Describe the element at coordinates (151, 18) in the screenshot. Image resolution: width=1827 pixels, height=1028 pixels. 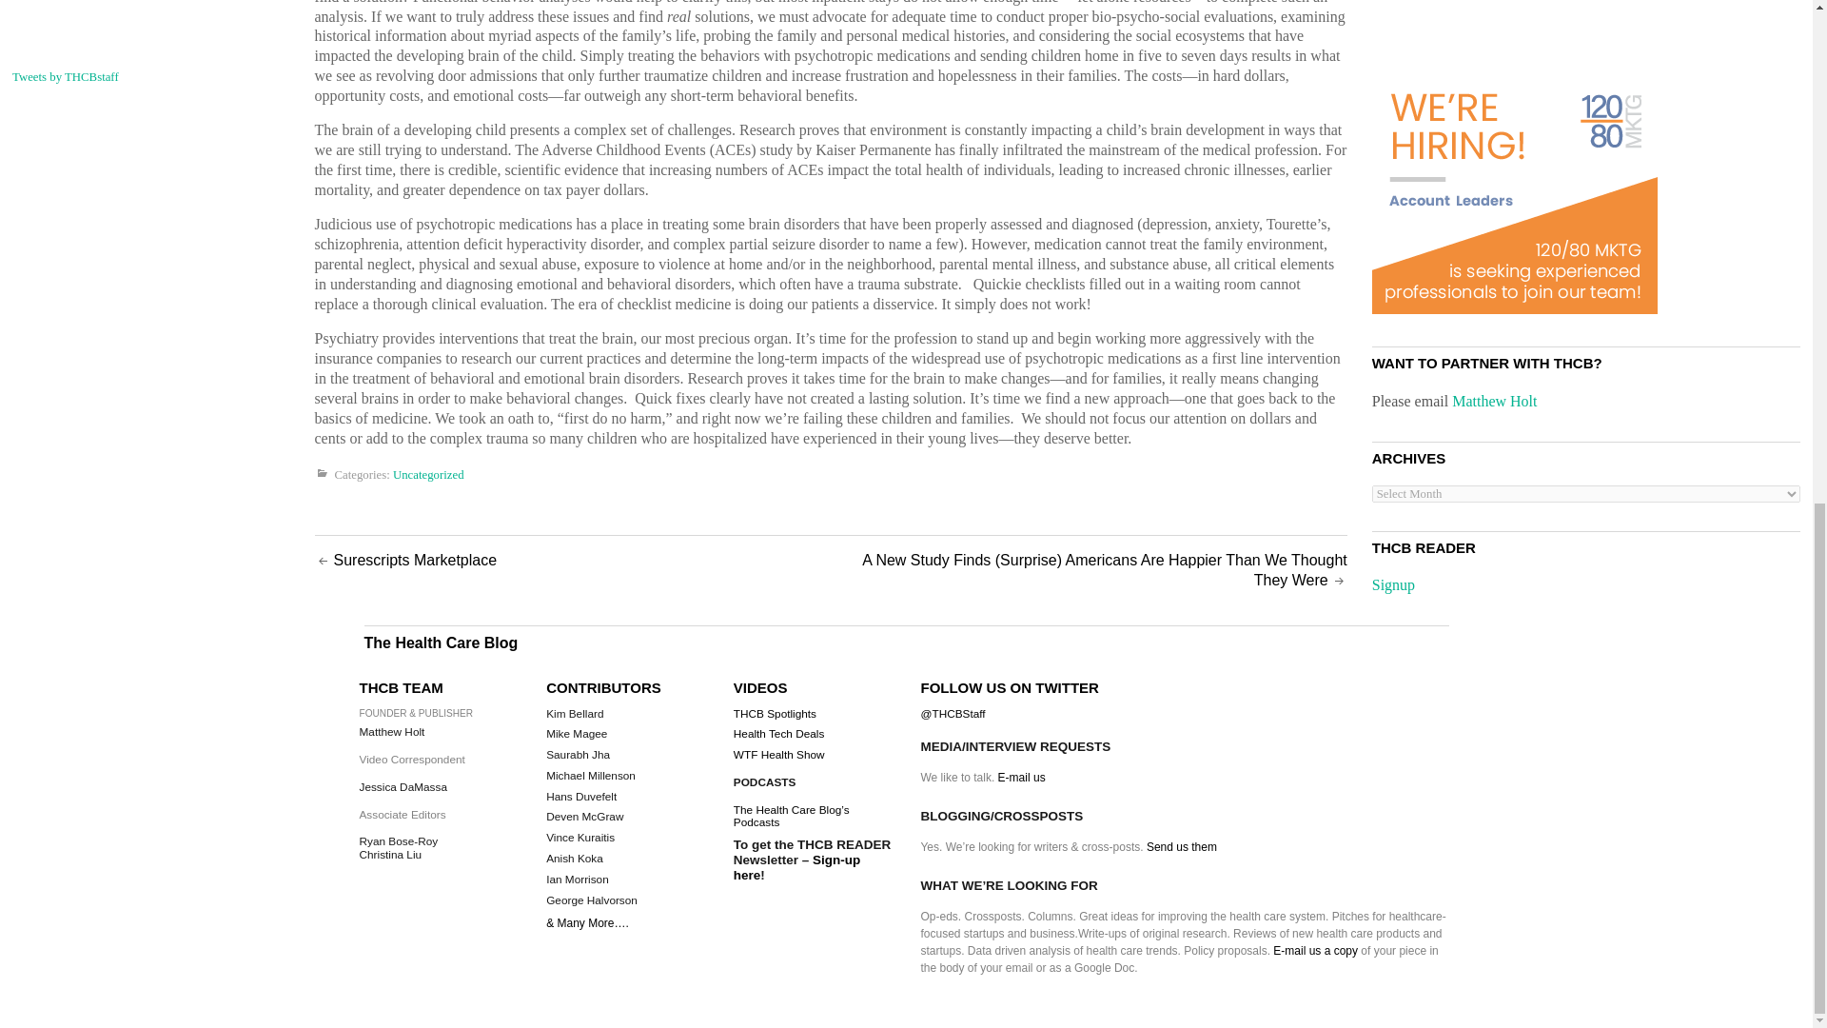
I see `Shiv Rao, CEO demos Abridge` at that location.